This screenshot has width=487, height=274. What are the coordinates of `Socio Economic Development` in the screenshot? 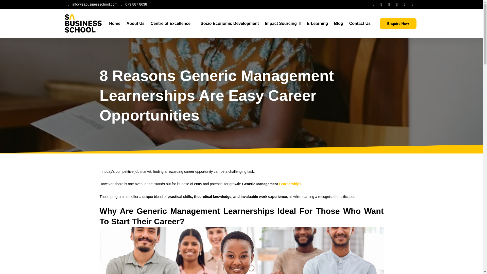 It's located at (230, 23).